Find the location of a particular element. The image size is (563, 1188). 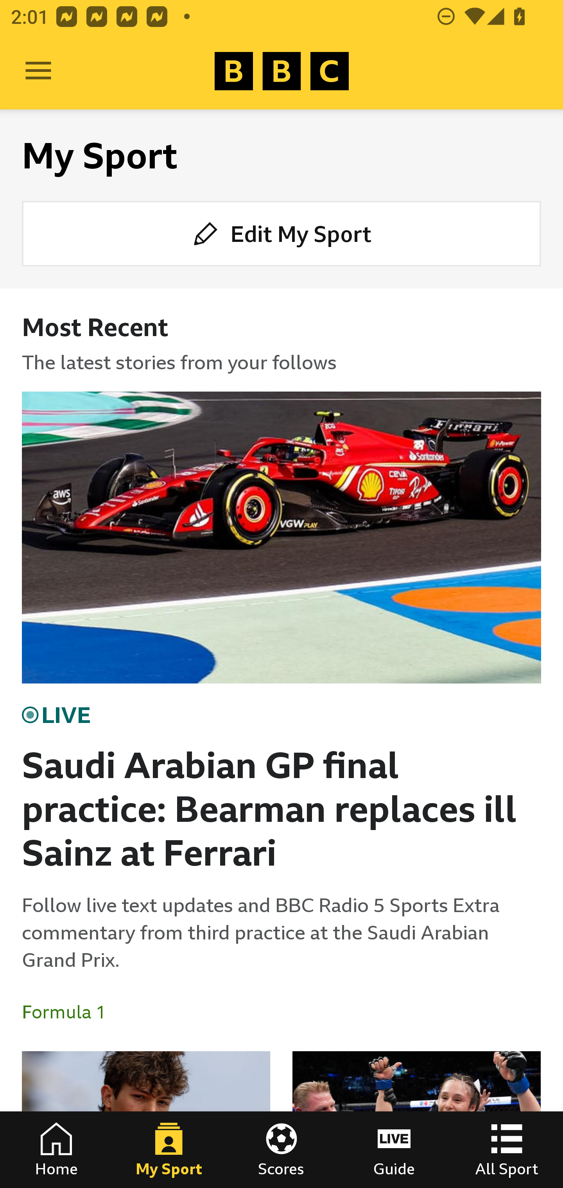

Open Menu is located at coordinates (38, 71).